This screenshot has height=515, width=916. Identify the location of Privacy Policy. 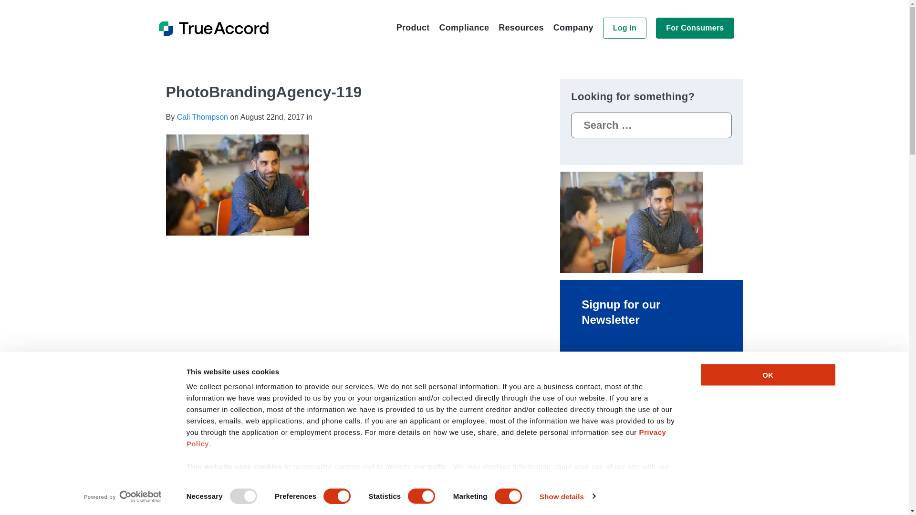
(427, 438).